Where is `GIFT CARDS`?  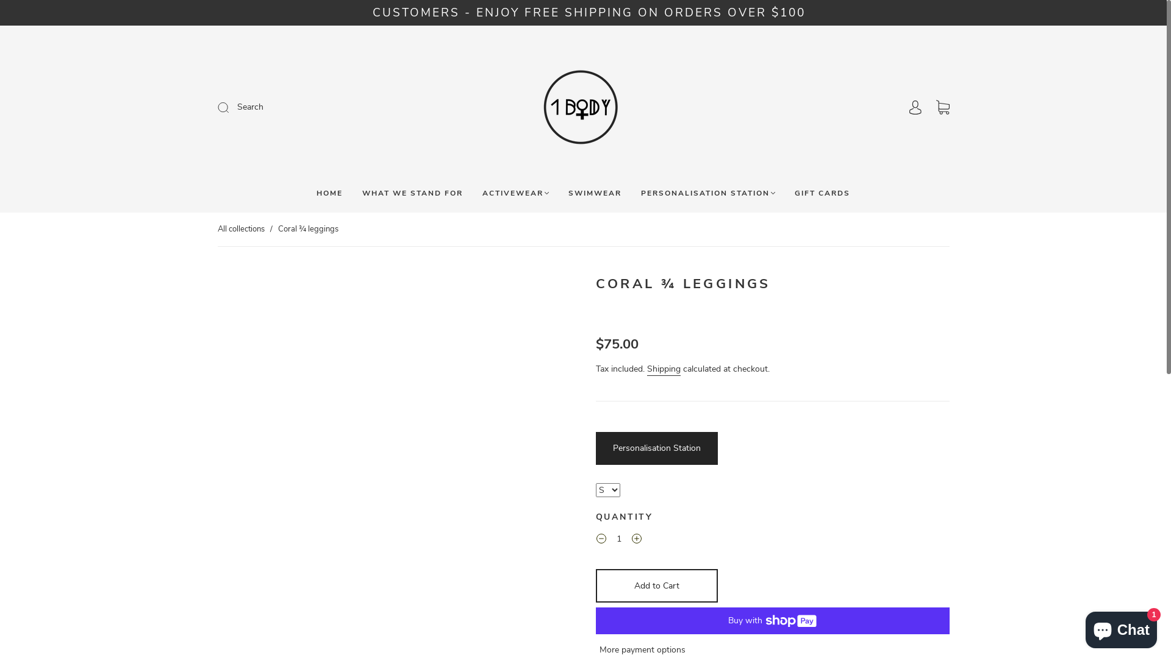 GIFT CARDS is located at coordinates (822, 194).